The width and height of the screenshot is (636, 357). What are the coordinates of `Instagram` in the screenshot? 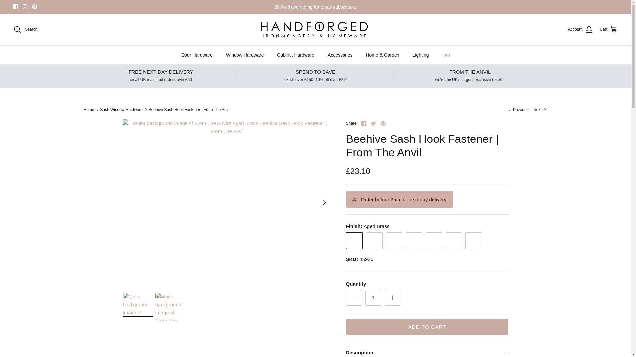 It's located at (25, 7).